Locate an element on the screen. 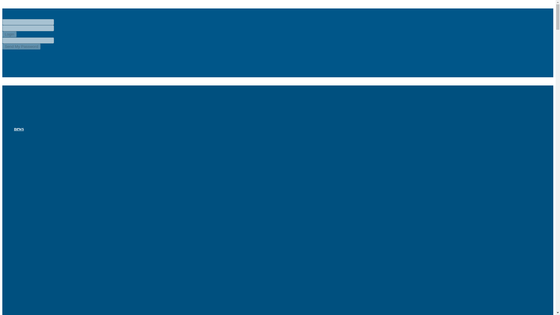  Login is located at coordinates (9, 34).